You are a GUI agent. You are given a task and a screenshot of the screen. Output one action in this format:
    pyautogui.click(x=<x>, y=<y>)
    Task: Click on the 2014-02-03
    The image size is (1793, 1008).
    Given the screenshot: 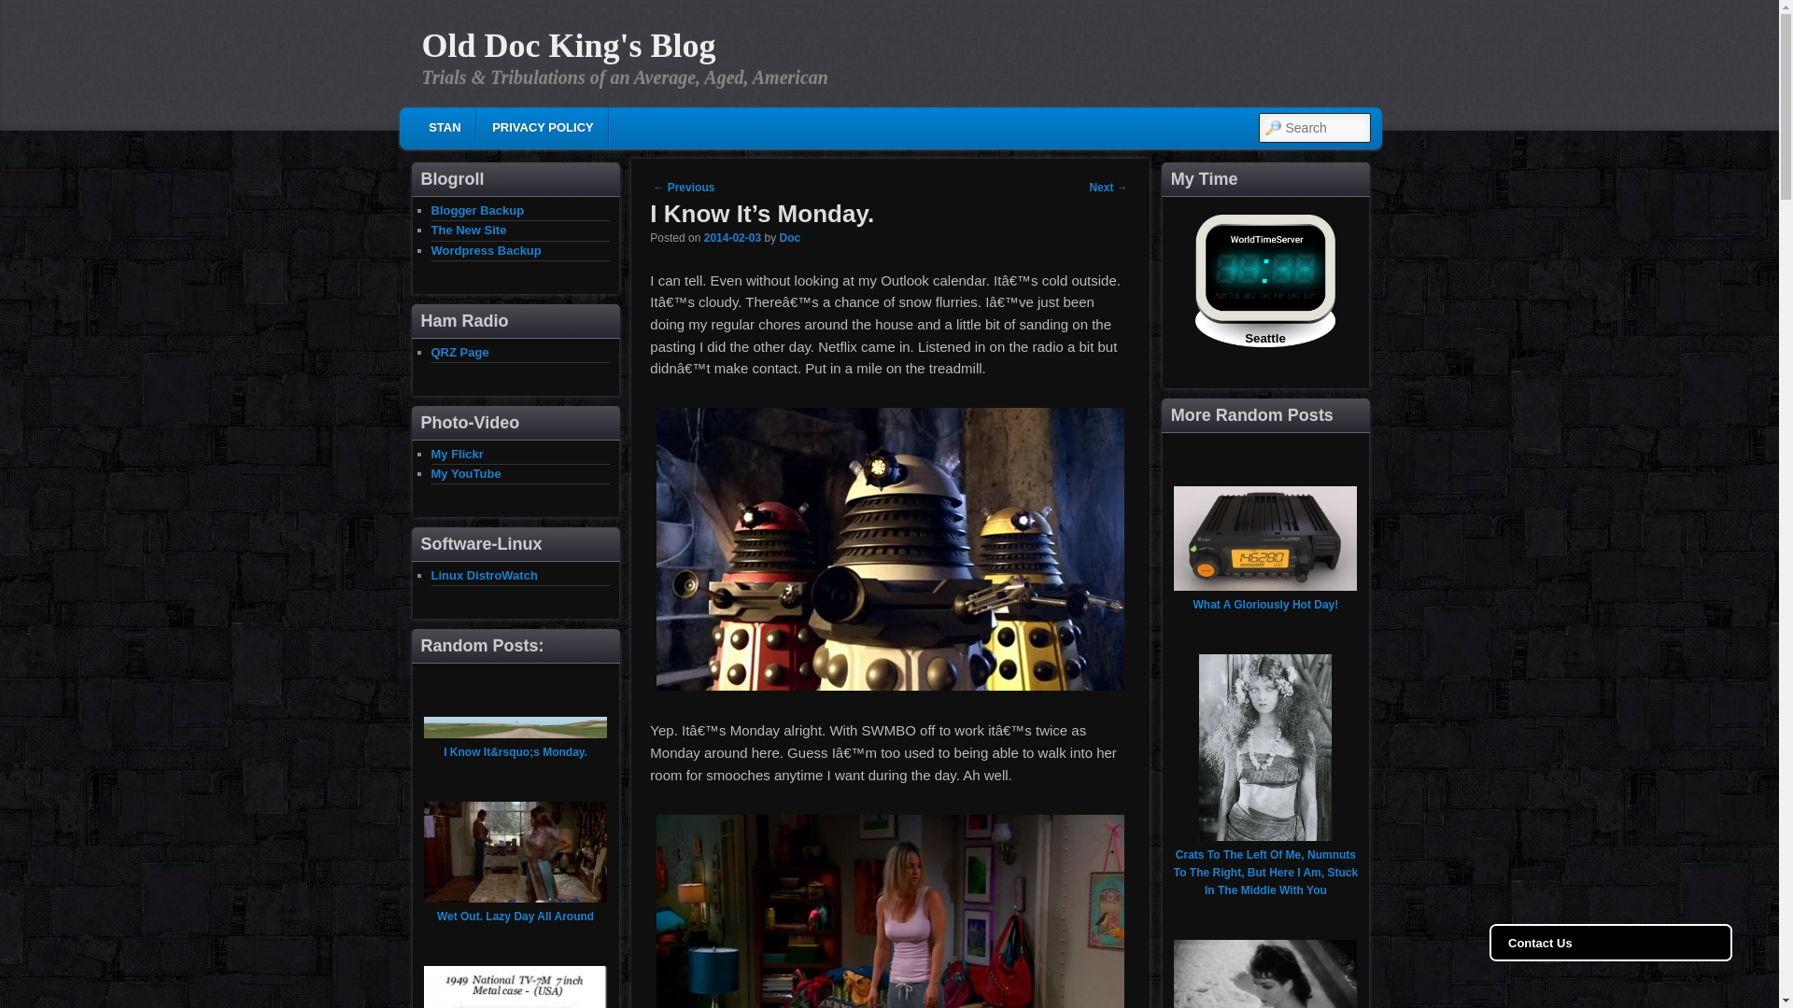 What is the action you would take?
    pyautogui.click(x=732, y=238)
    